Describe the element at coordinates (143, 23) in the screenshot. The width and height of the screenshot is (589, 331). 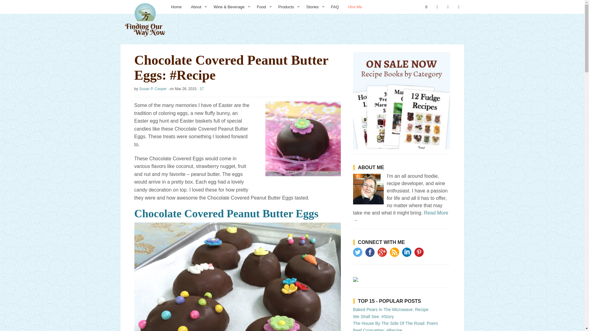
I see `Finding Our Way Now` at that location.